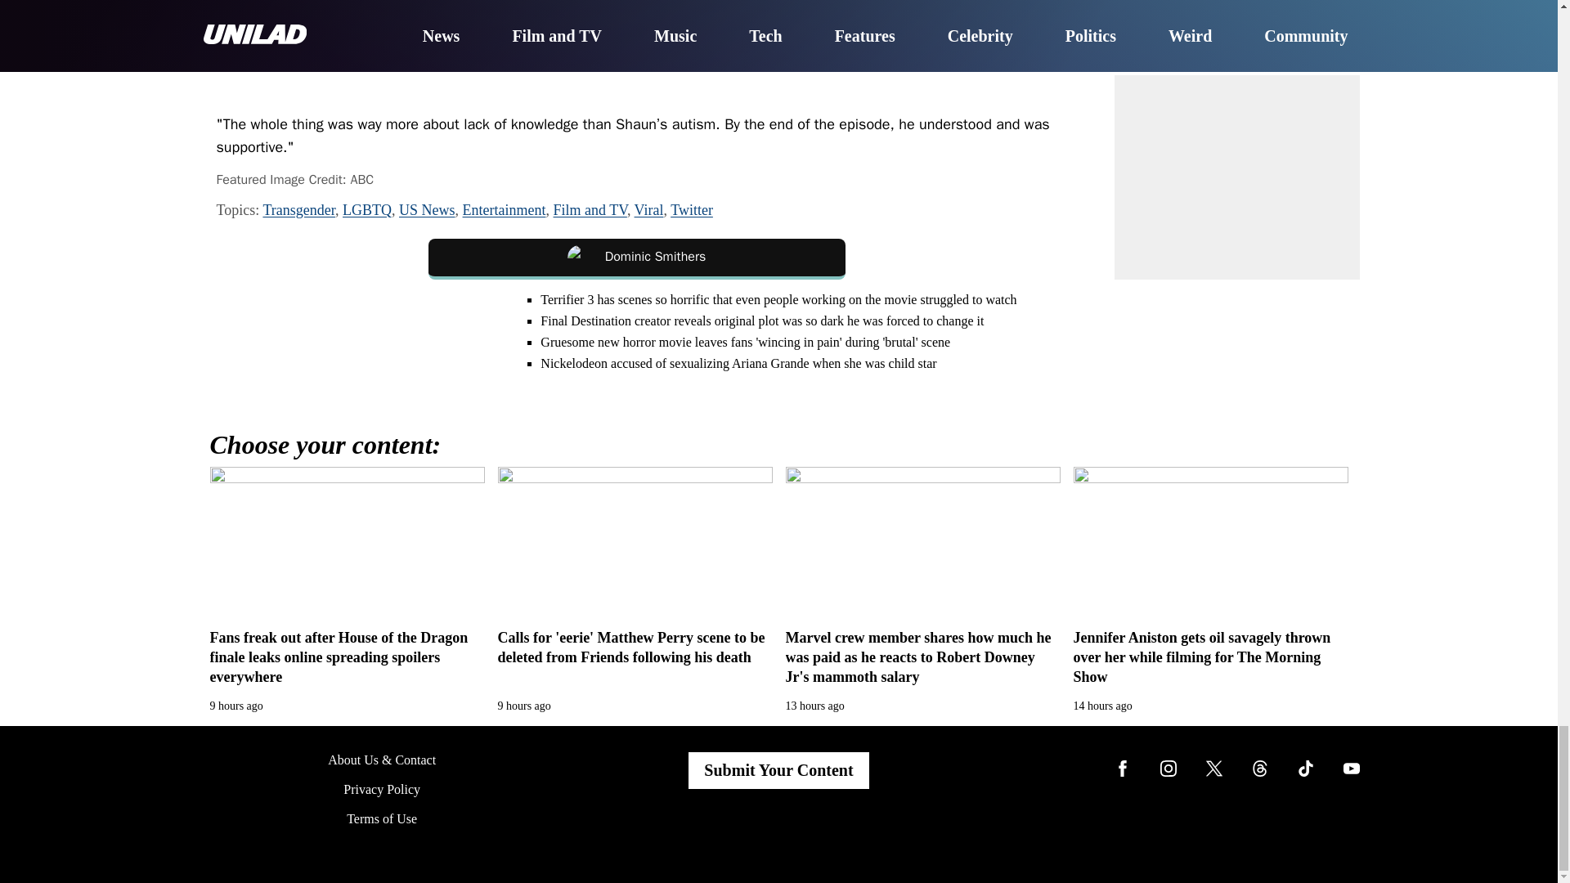 This screenshot has width=1570, height=883. I want to click on Film and TV, so click(590, 209).